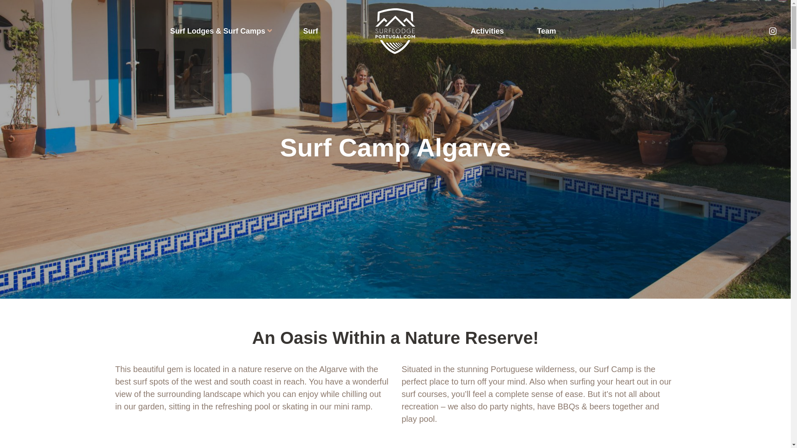 This screenshot has width=797, height=448. What do you see at coordinates (547, 31) in the screenshot?
I see `Team` at bounding box center [547, 31].